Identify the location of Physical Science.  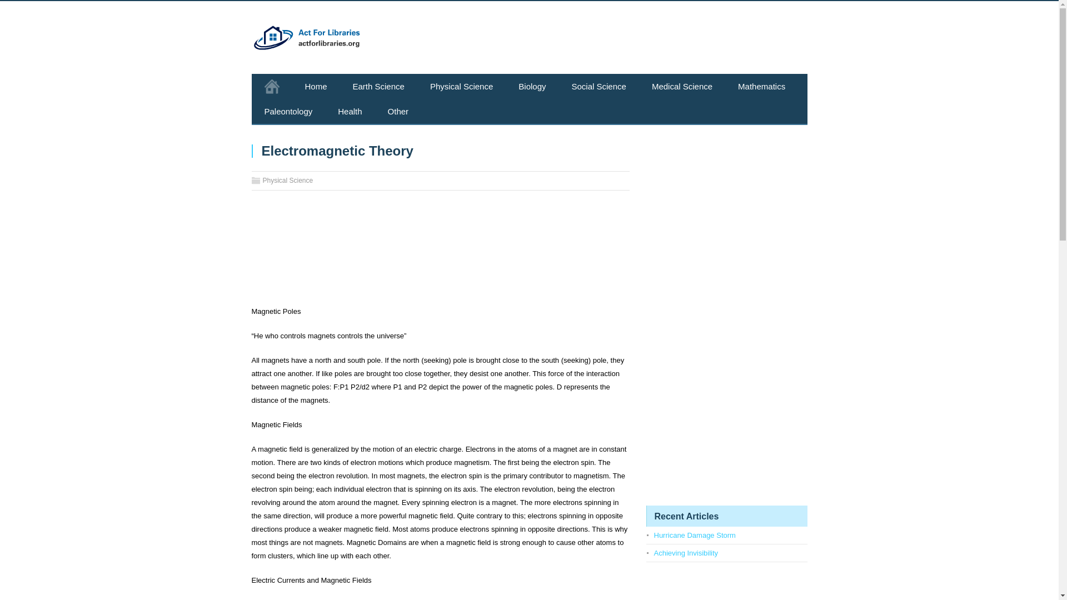
(287, 180).